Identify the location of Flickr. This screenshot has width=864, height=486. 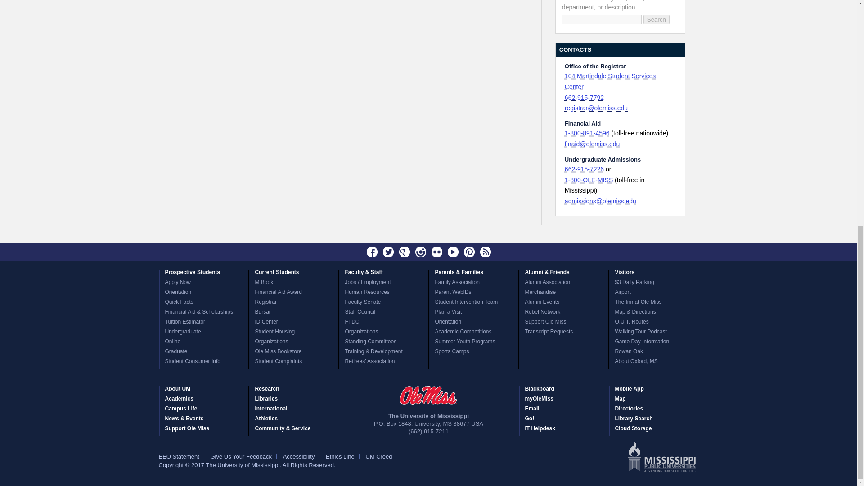
(436, 252).